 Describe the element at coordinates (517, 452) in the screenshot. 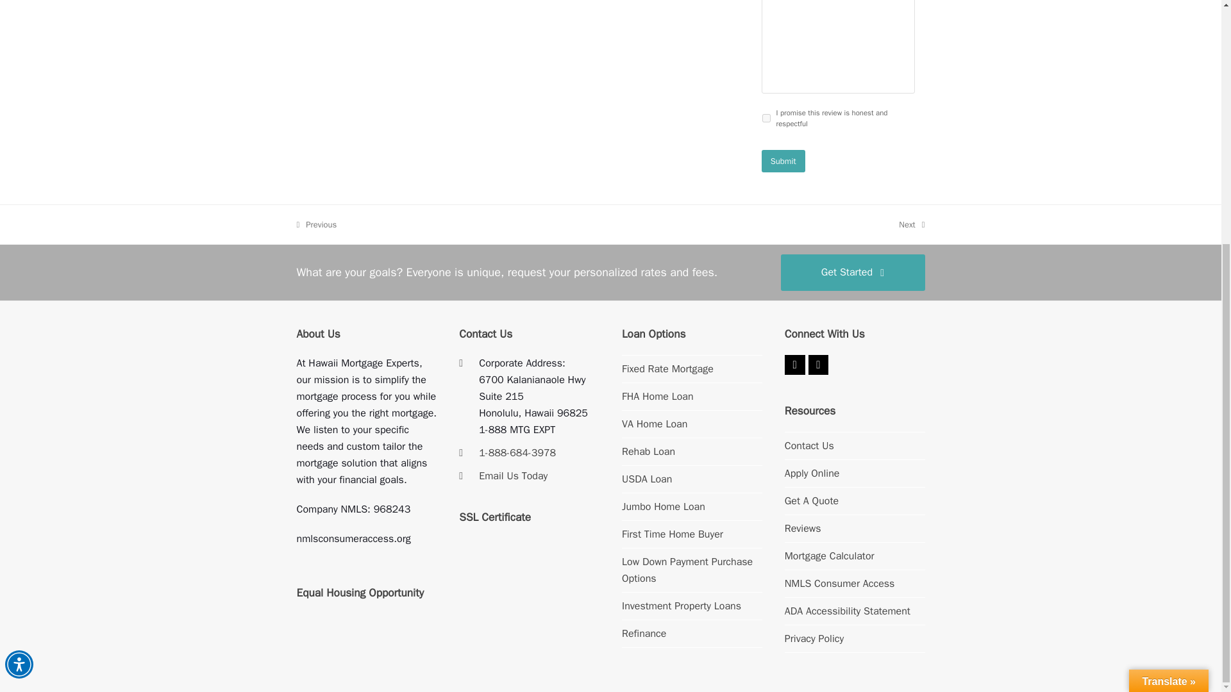

I see `Instagram` at that location.